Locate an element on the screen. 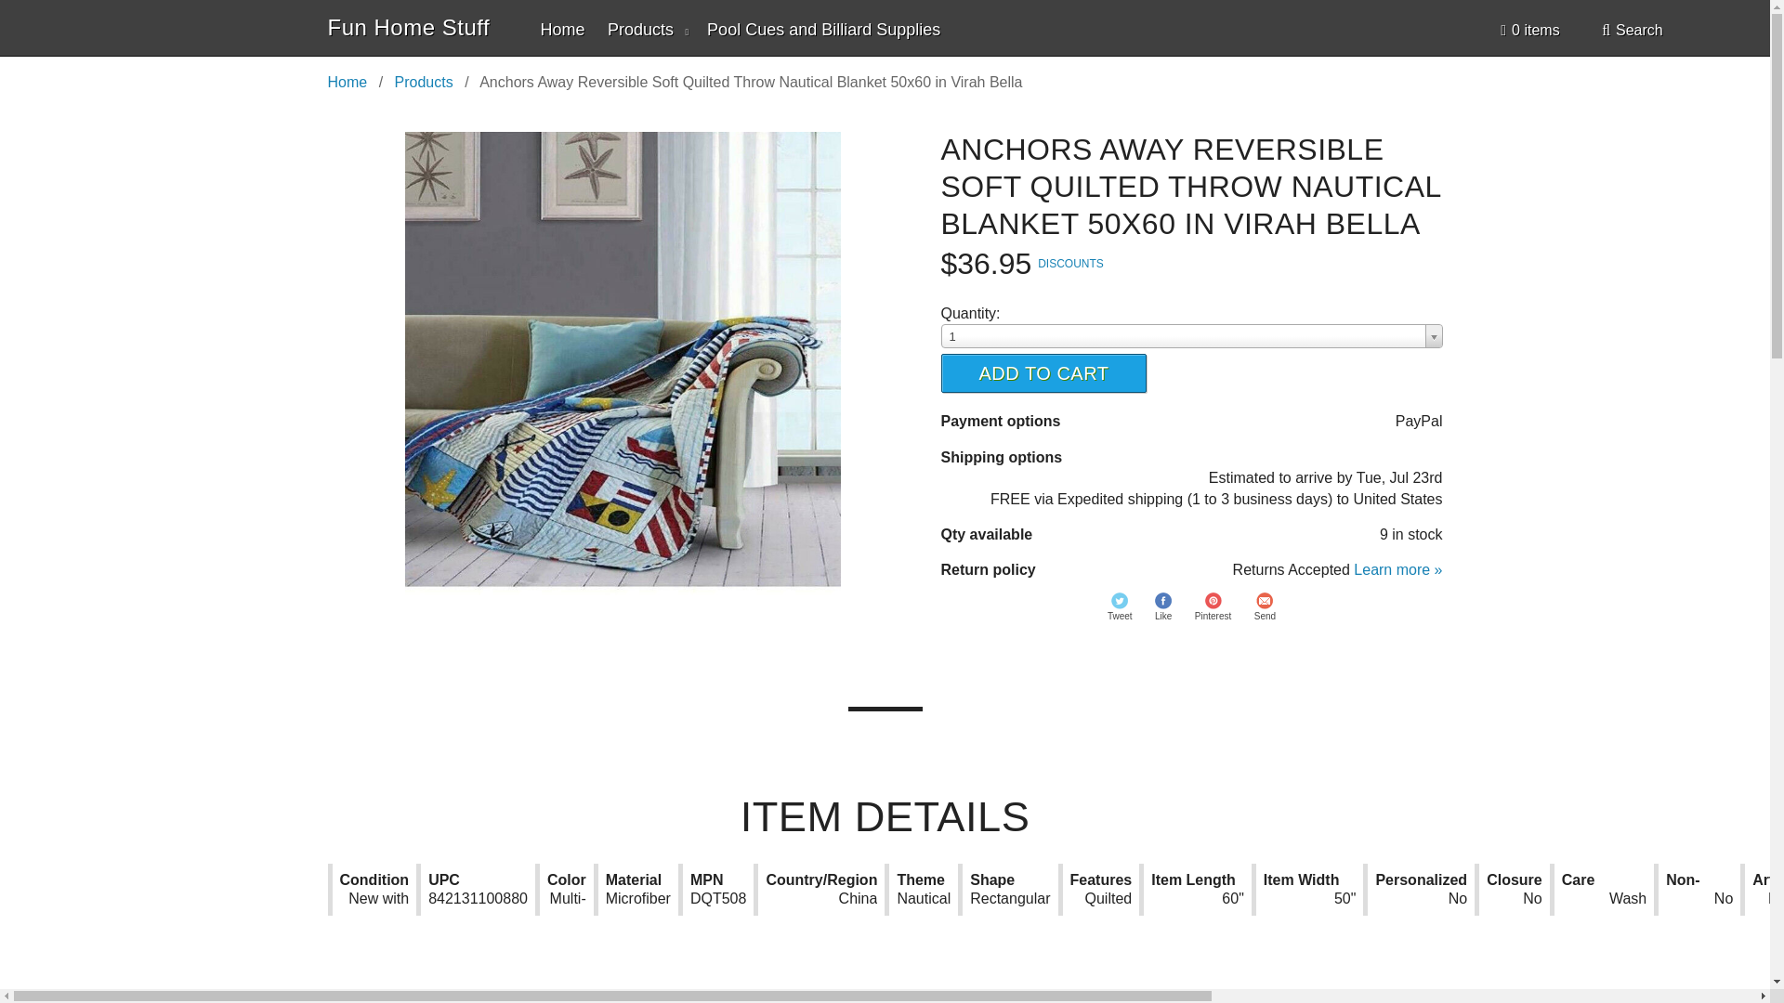  Discounts is located at coordinates (1070, 263).